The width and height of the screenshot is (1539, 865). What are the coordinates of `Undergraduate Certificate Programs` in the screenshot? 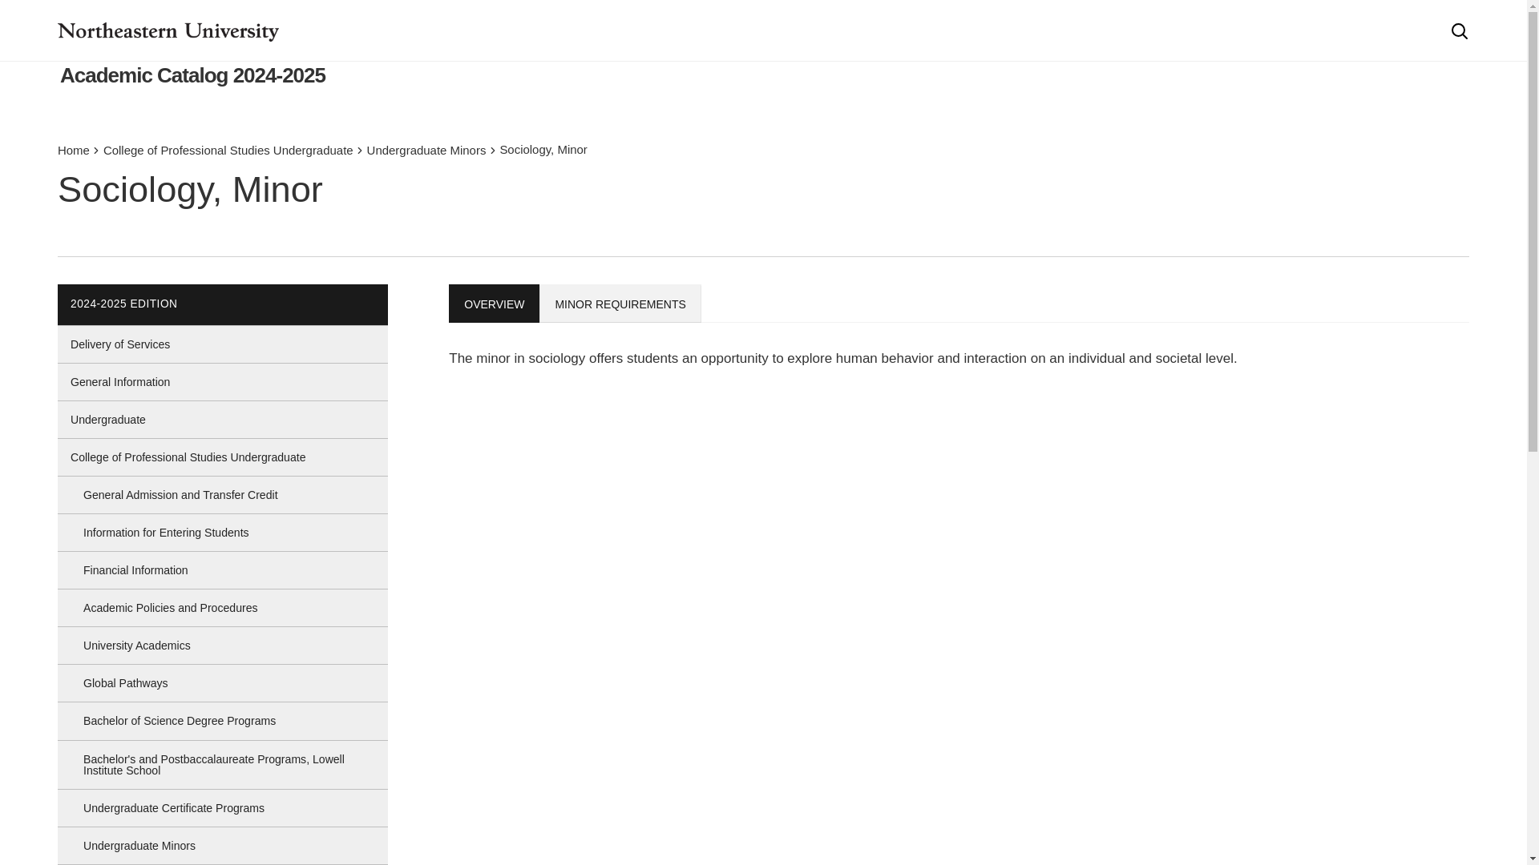 It's located at (223, 808).